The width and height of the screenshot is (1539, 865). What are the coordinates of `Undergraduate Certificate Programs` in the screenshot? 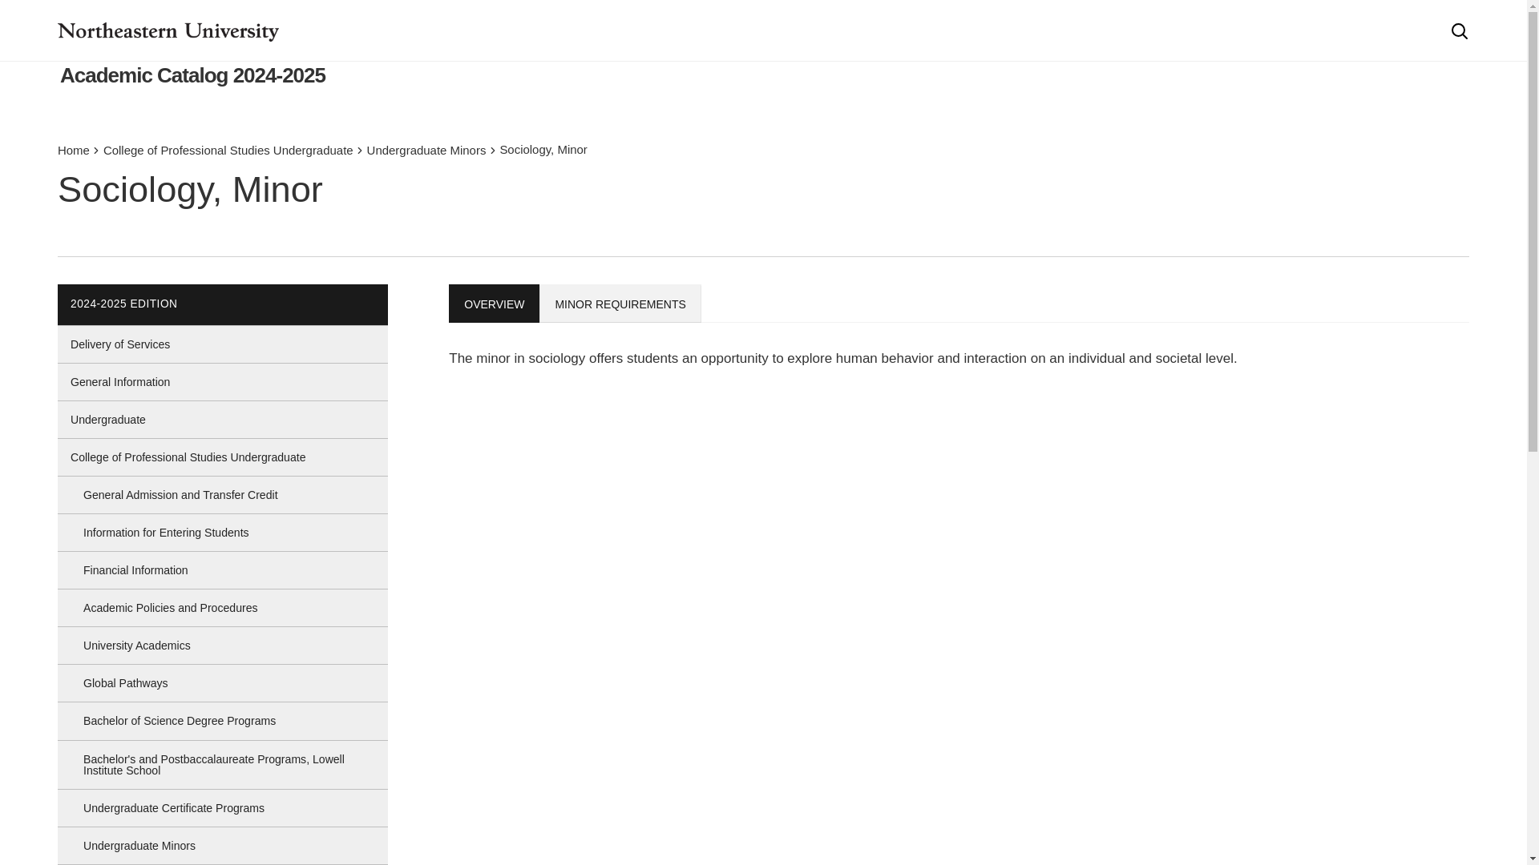 It's located at (223, 808).